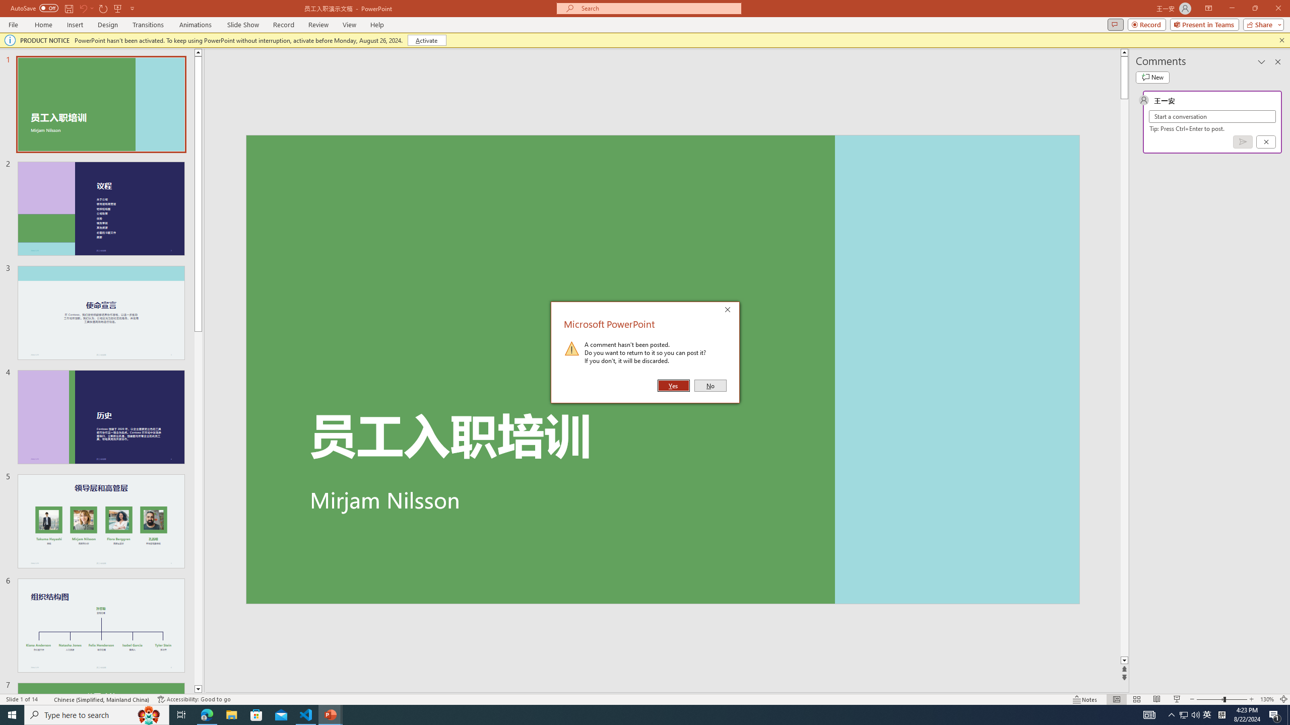 The width and height of the screenshot is (1290, 725). I want to click on New comment, so click(1152, 78).